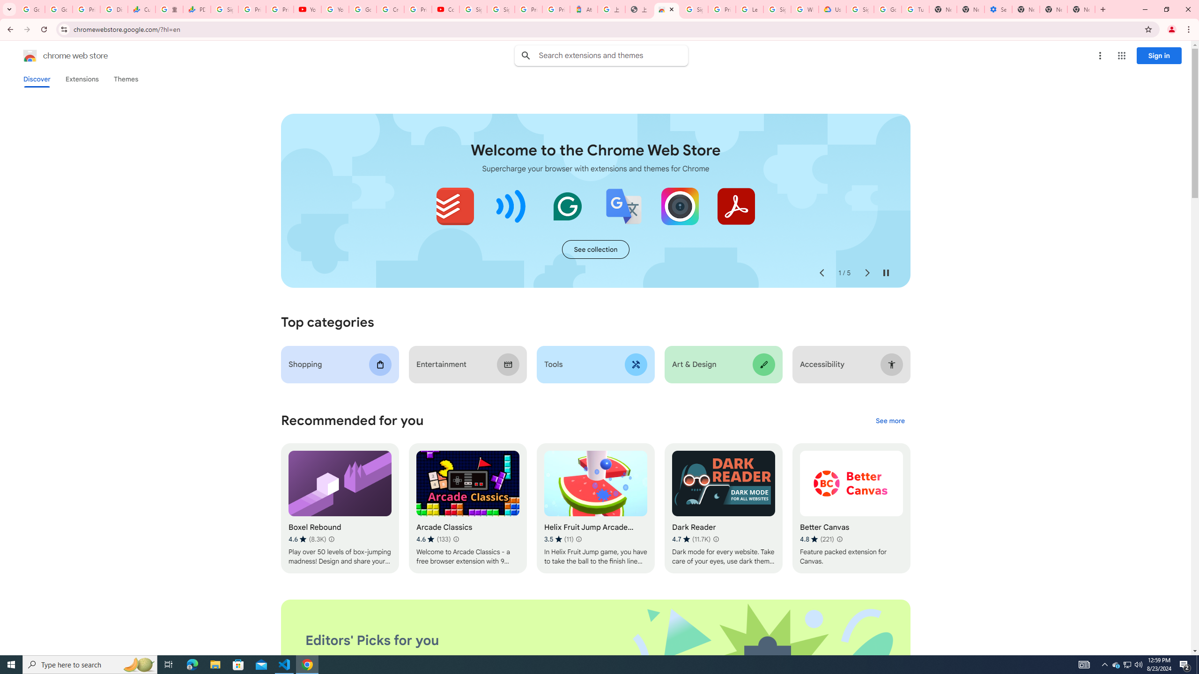 Image resolution: width=1199 pixels, height=674 pixels. Describe the element at coordinates (335, 9) in the screenshot. I see `YouTube` at that location.